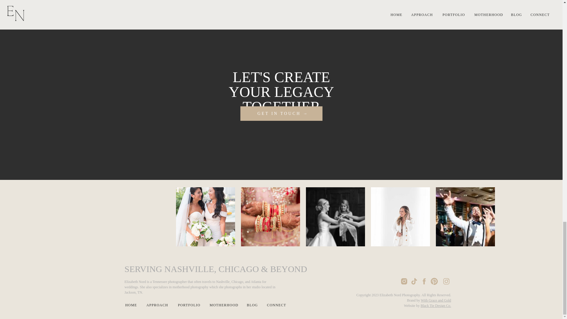 The width and height of the screenshot is (567, 319). What do you see at coordinates (436, 306) in the screenshot?
I see `Black Tie Design Co.` at bounding box center [436, 306].